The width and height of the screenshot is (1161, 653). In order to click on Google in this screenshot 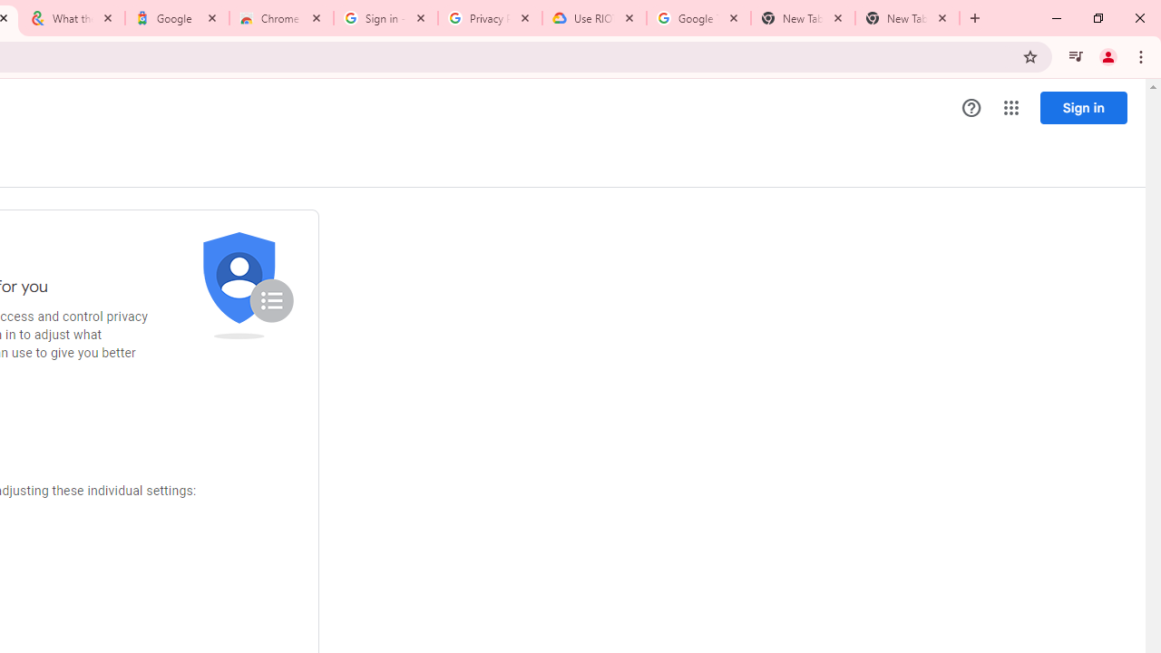, I will do `click(178, 18)`.